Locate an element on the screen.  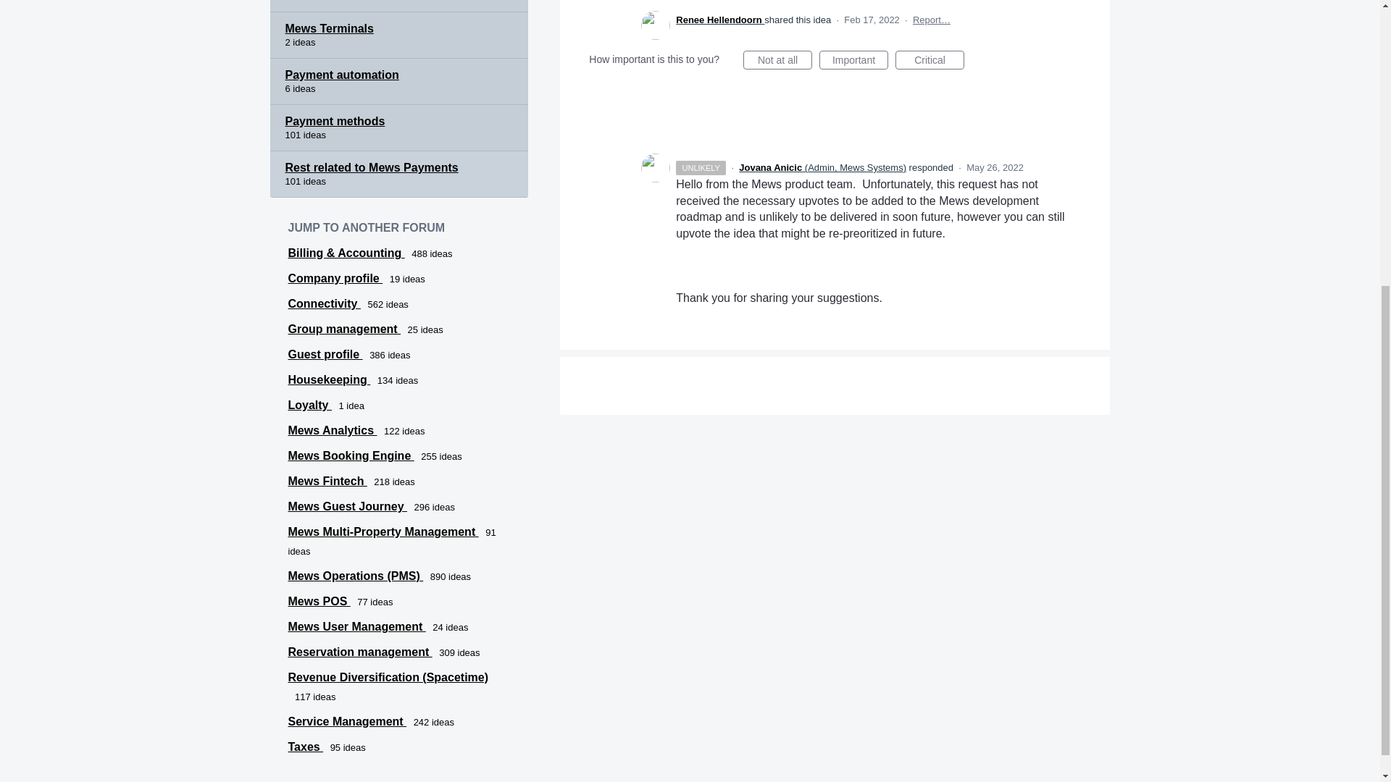
View all ideas in Mews Analytics is located at coordinates (332, 430).